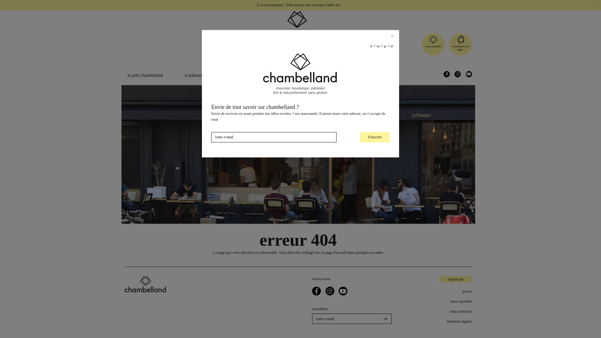 The width and height of the screenshot is (601, 338). I want to click on fr, so click(451, 4).